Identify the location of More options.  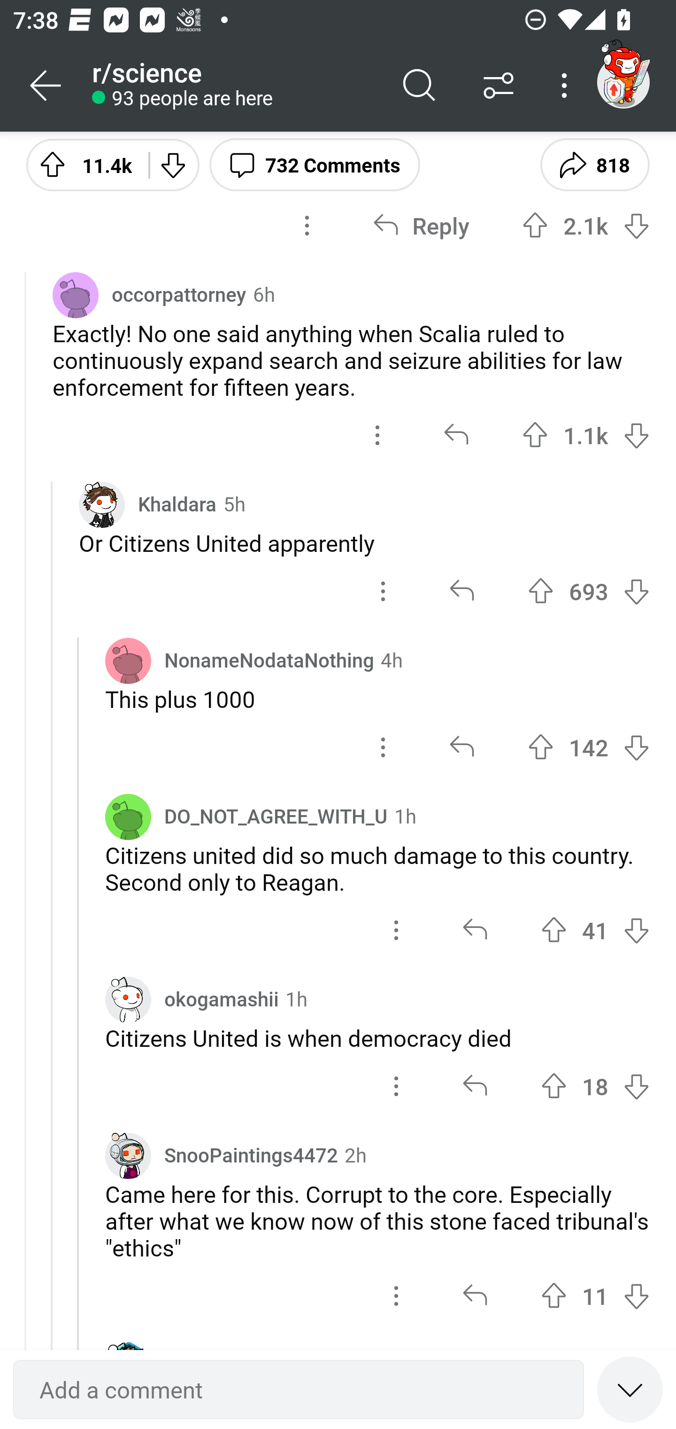
(567, 86).